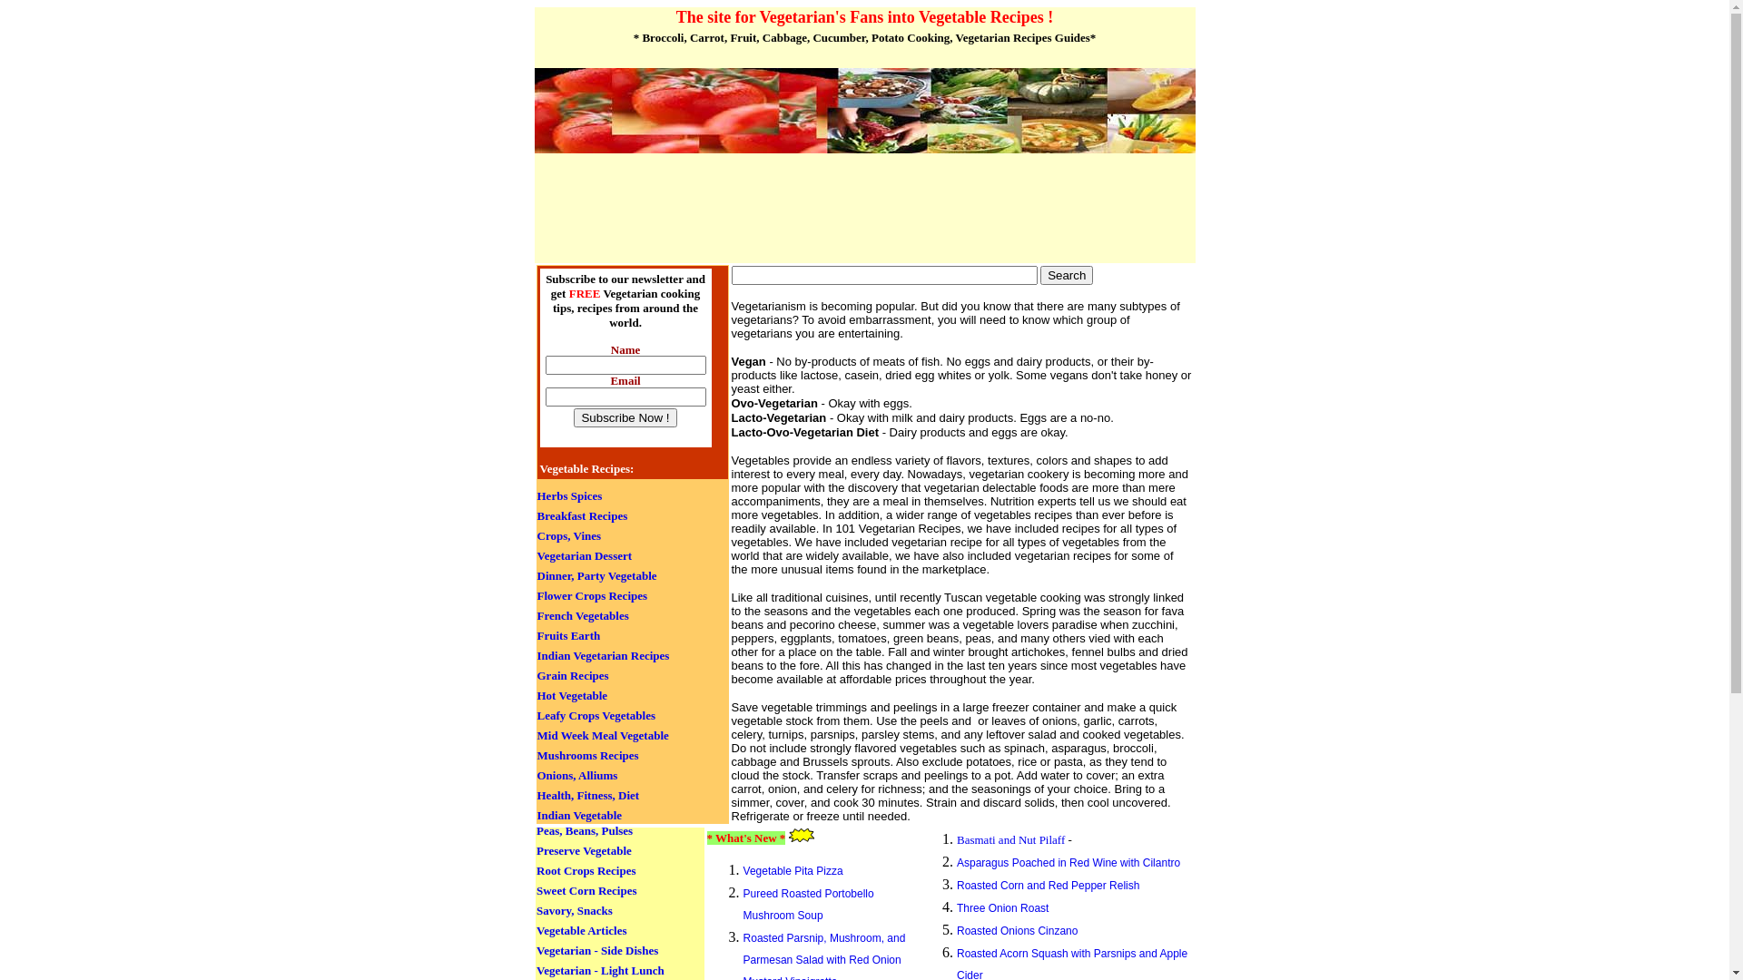  What do you see at coordinates (864, 174) in the screenshot?
I see `Advertisement` at bounding box center [864, 174].